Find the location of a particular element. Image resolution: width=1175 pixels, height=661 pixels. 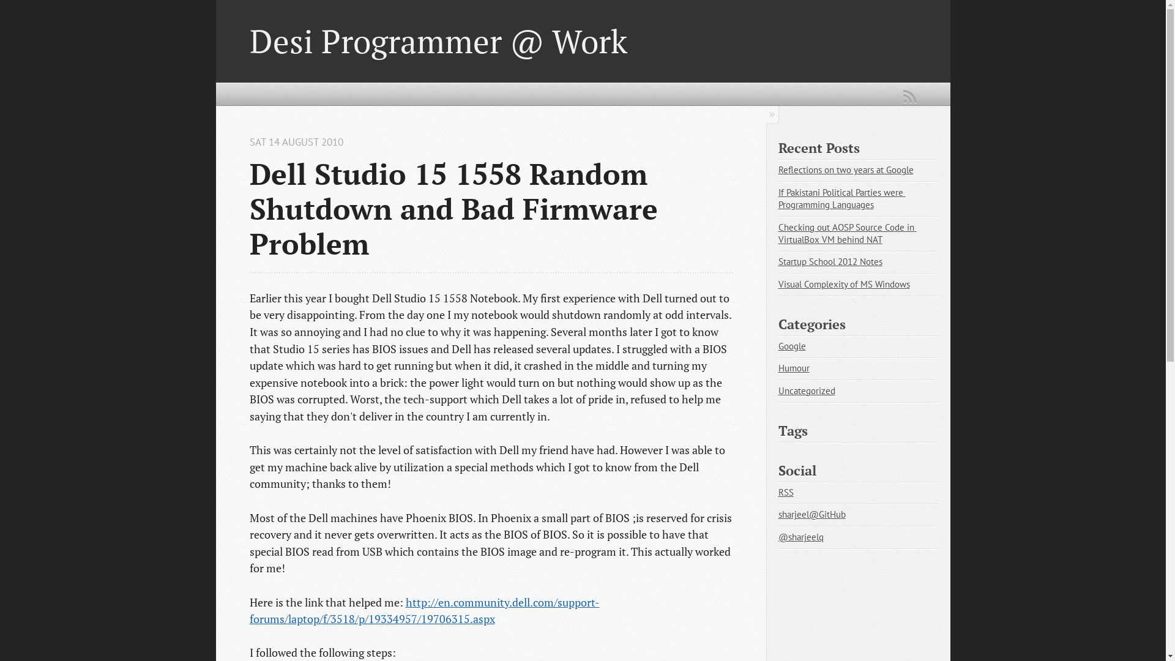

RSS is located at coordinates (786, 492).